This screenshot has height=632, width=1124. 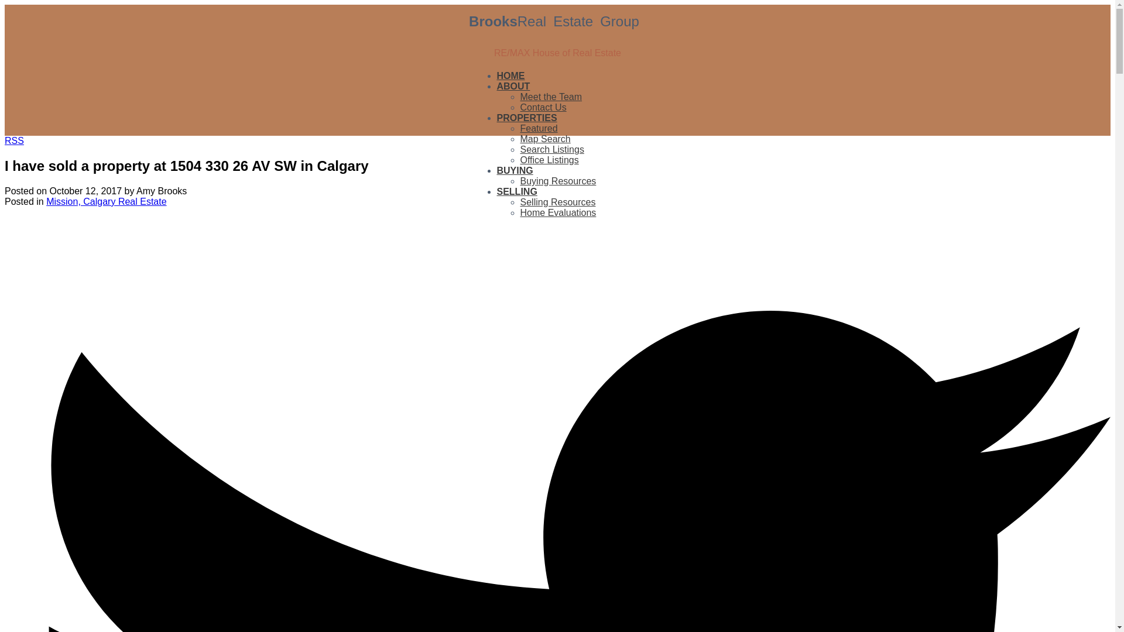 What do you see at coordinates (515, 171) in the screenshot?
I see `BUYING` at bounding box center [515, 171].